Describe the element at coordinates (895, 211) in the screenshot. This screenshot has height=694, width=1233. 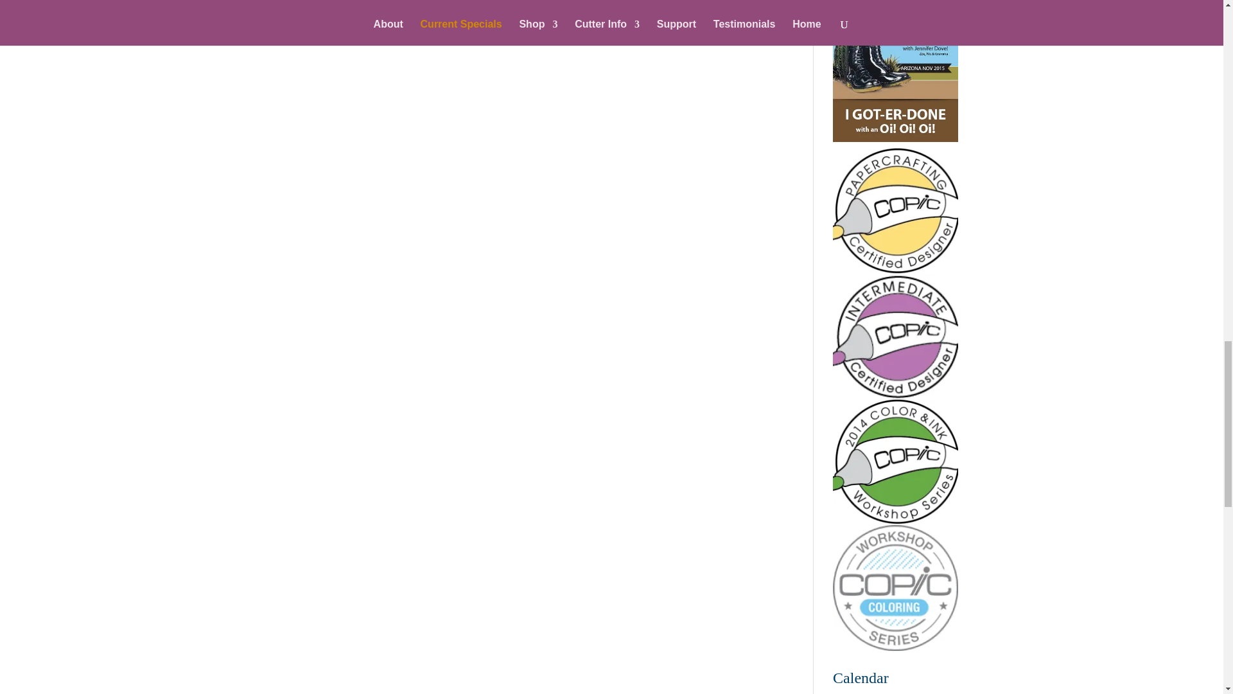
I see `Copic Standard Certification` at that location.